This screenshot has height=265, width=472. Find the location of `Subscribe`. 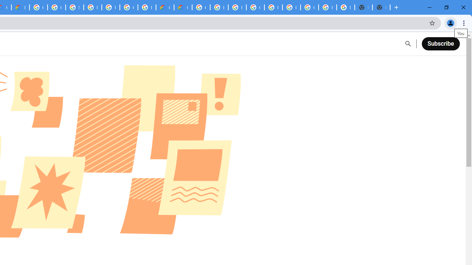

Subscribe is located at coordinates (440, 43).